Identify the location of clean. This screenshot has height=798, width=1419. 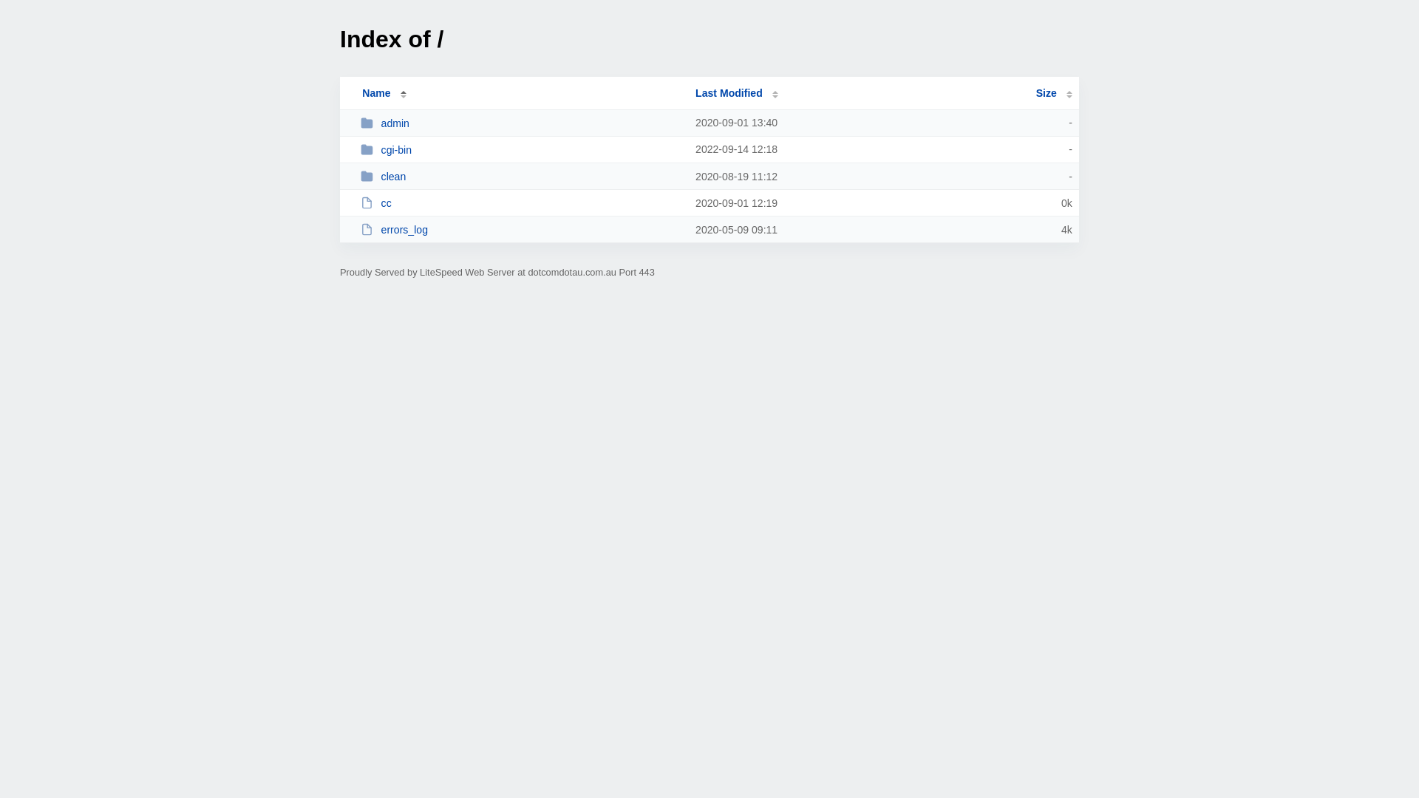
(522, 176).